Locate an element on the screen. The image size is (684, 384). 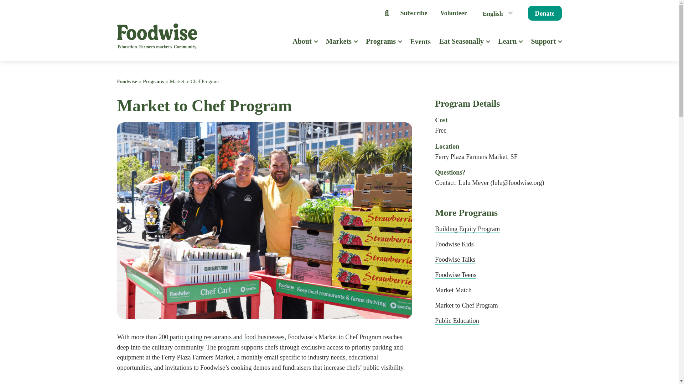
Search is located at coordinates (386, 14).